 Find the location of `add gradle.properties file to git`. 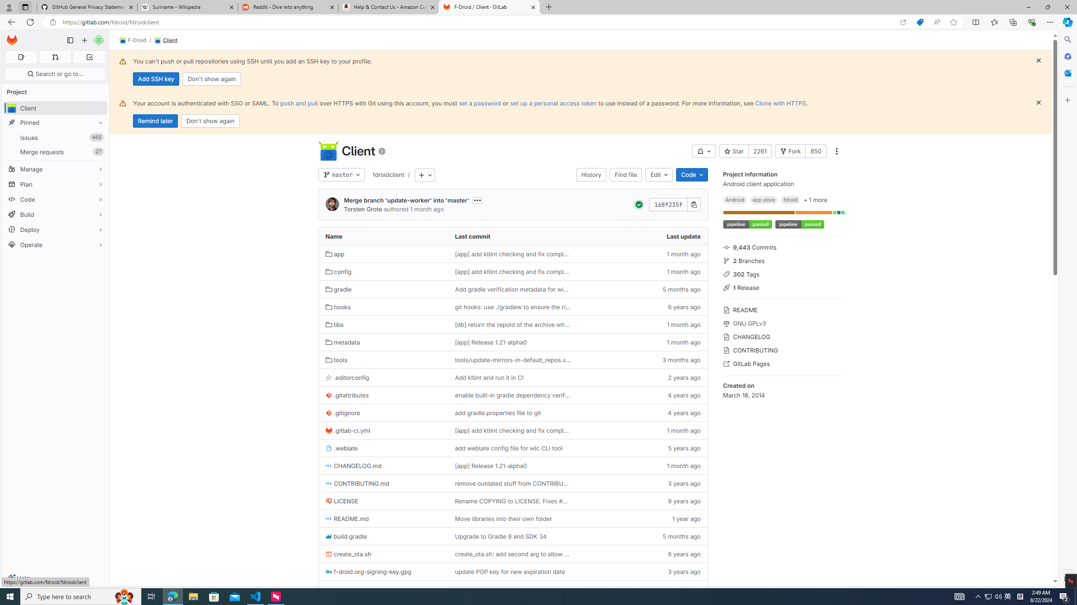

add gradle.properties file to git is located at coordinates (513, 413).